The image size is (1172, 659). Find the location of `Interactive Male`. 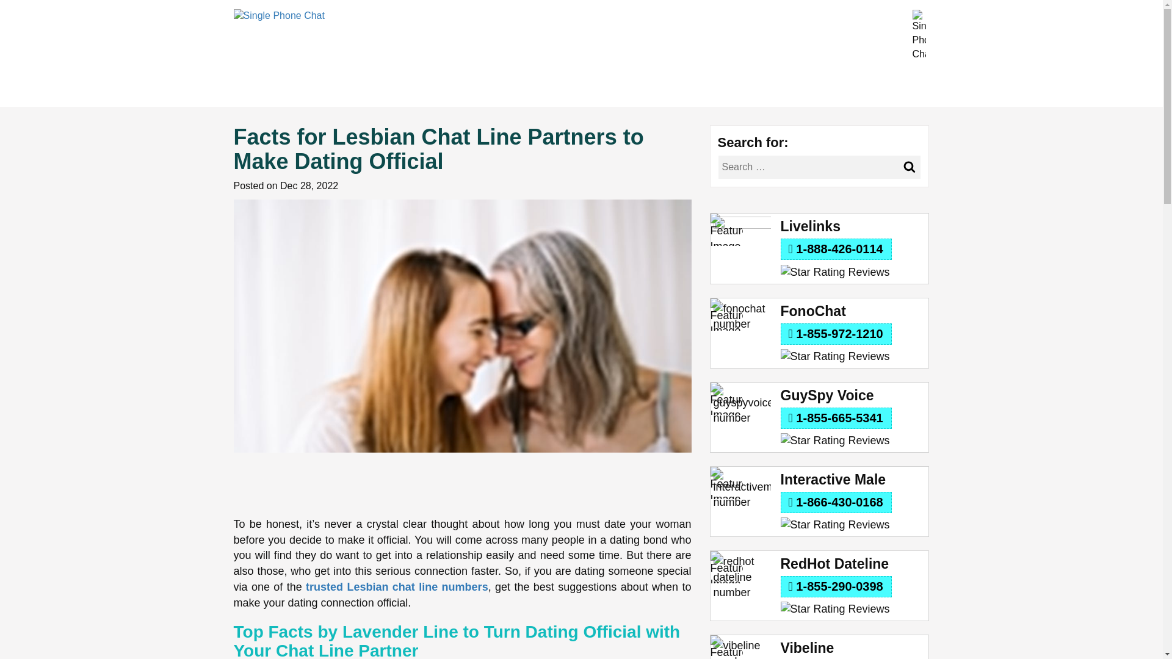

Interactive Male is located at coordinates (853, 480).